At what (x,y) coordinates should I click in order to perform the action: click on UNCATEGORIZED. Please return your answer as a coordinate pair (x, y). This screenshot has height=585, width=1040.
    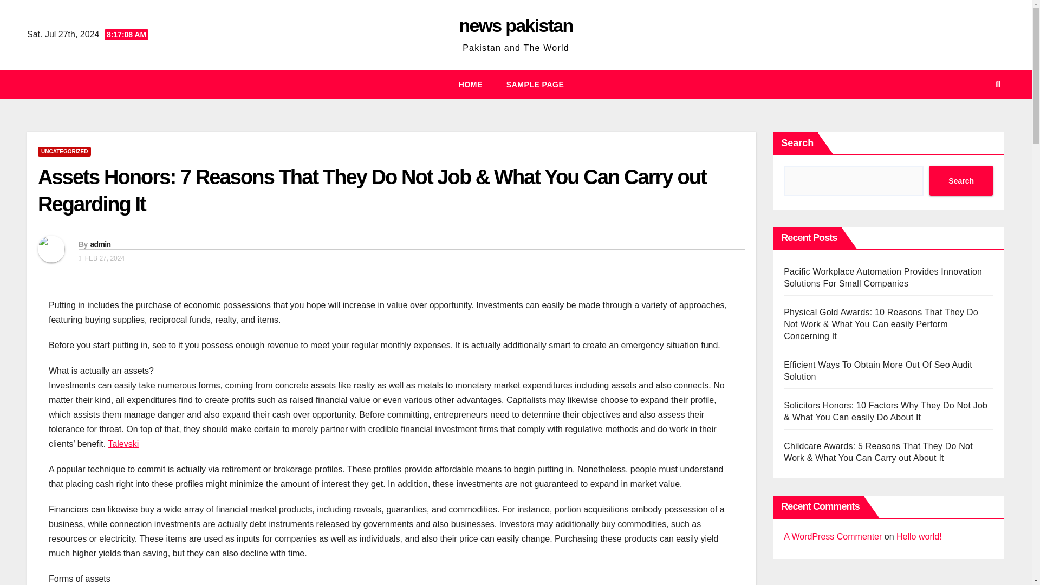
    Looking at the image, I should click on (64, 152).